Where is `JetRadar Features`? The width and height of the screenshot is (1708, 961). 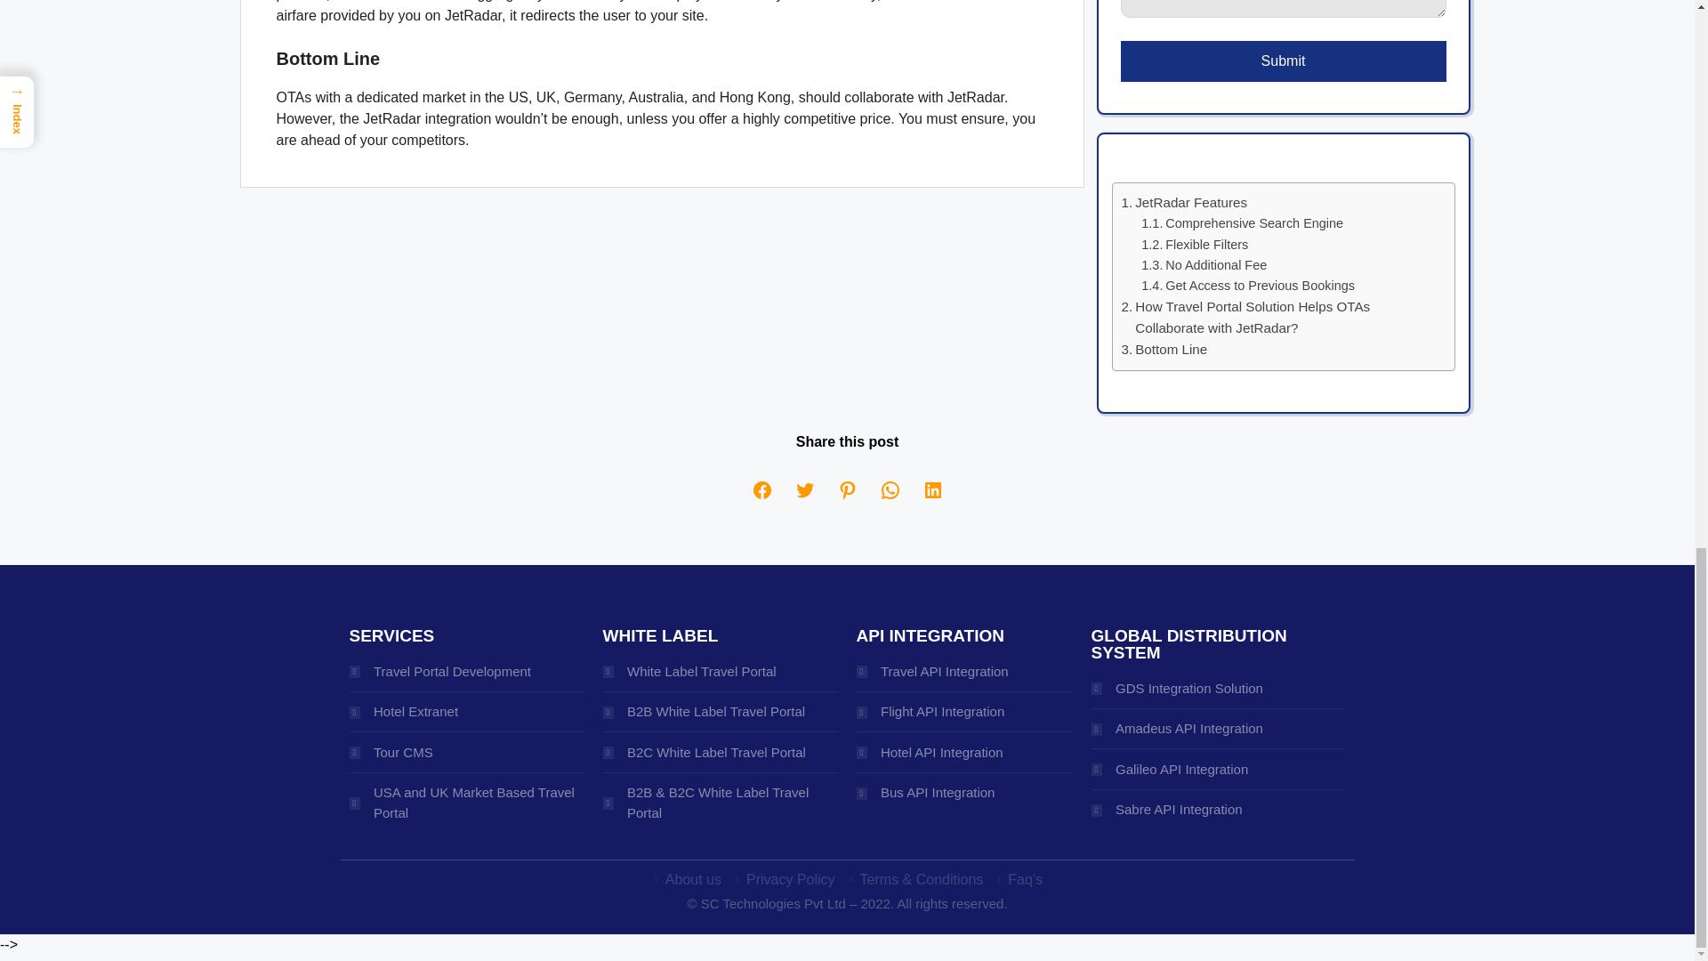
JetRadar Features is located at coordinates (1183, 203).